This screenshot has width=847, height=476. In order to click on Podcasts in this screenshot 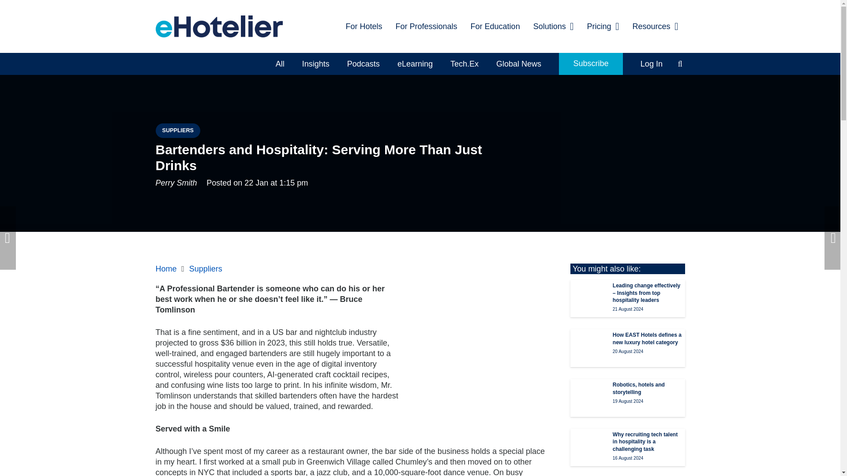, I will do `click(364, 63)`.